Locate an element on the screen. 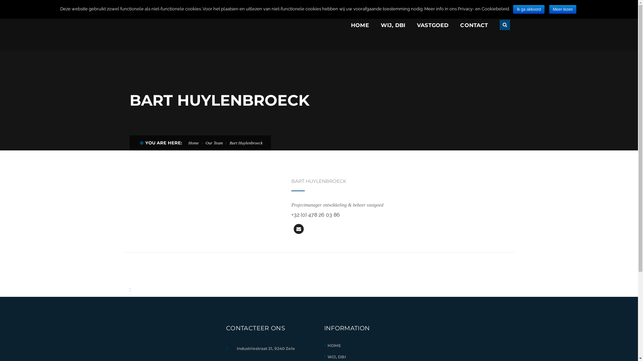 Image resolution: width=643 pixels, height=361 pixels. WIJ, DBI is located at coordinates (393, 25).